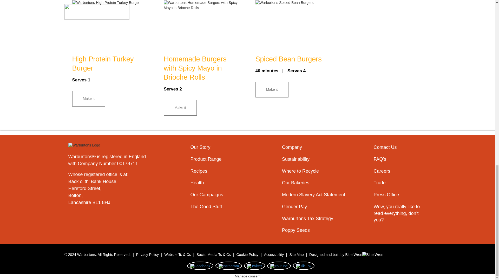 The image size is (499, 280). Describe the element at coordinates (89, 99) in the screenshot. I see `Make it` at that location.